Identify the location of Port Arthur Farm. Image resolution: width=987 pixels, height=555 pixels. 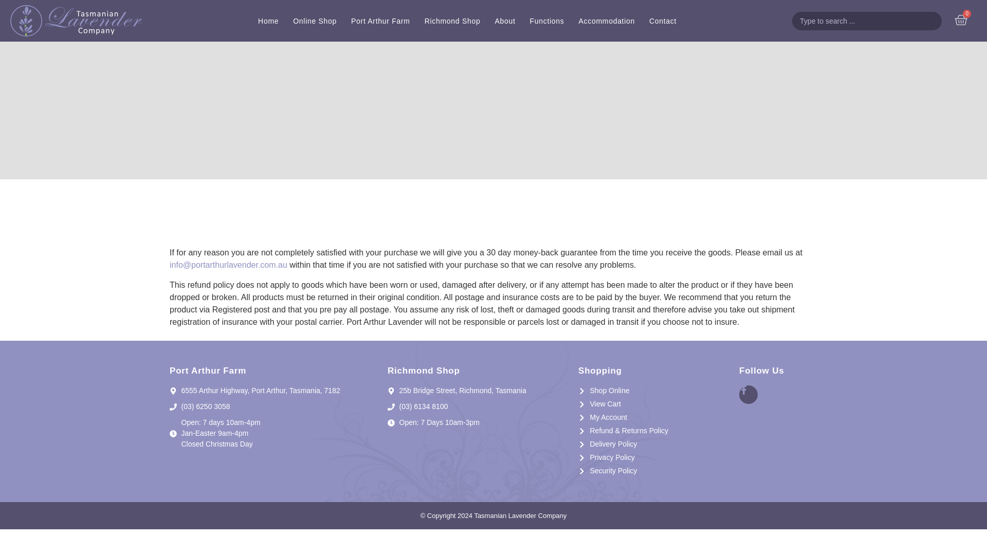
(380, 21).